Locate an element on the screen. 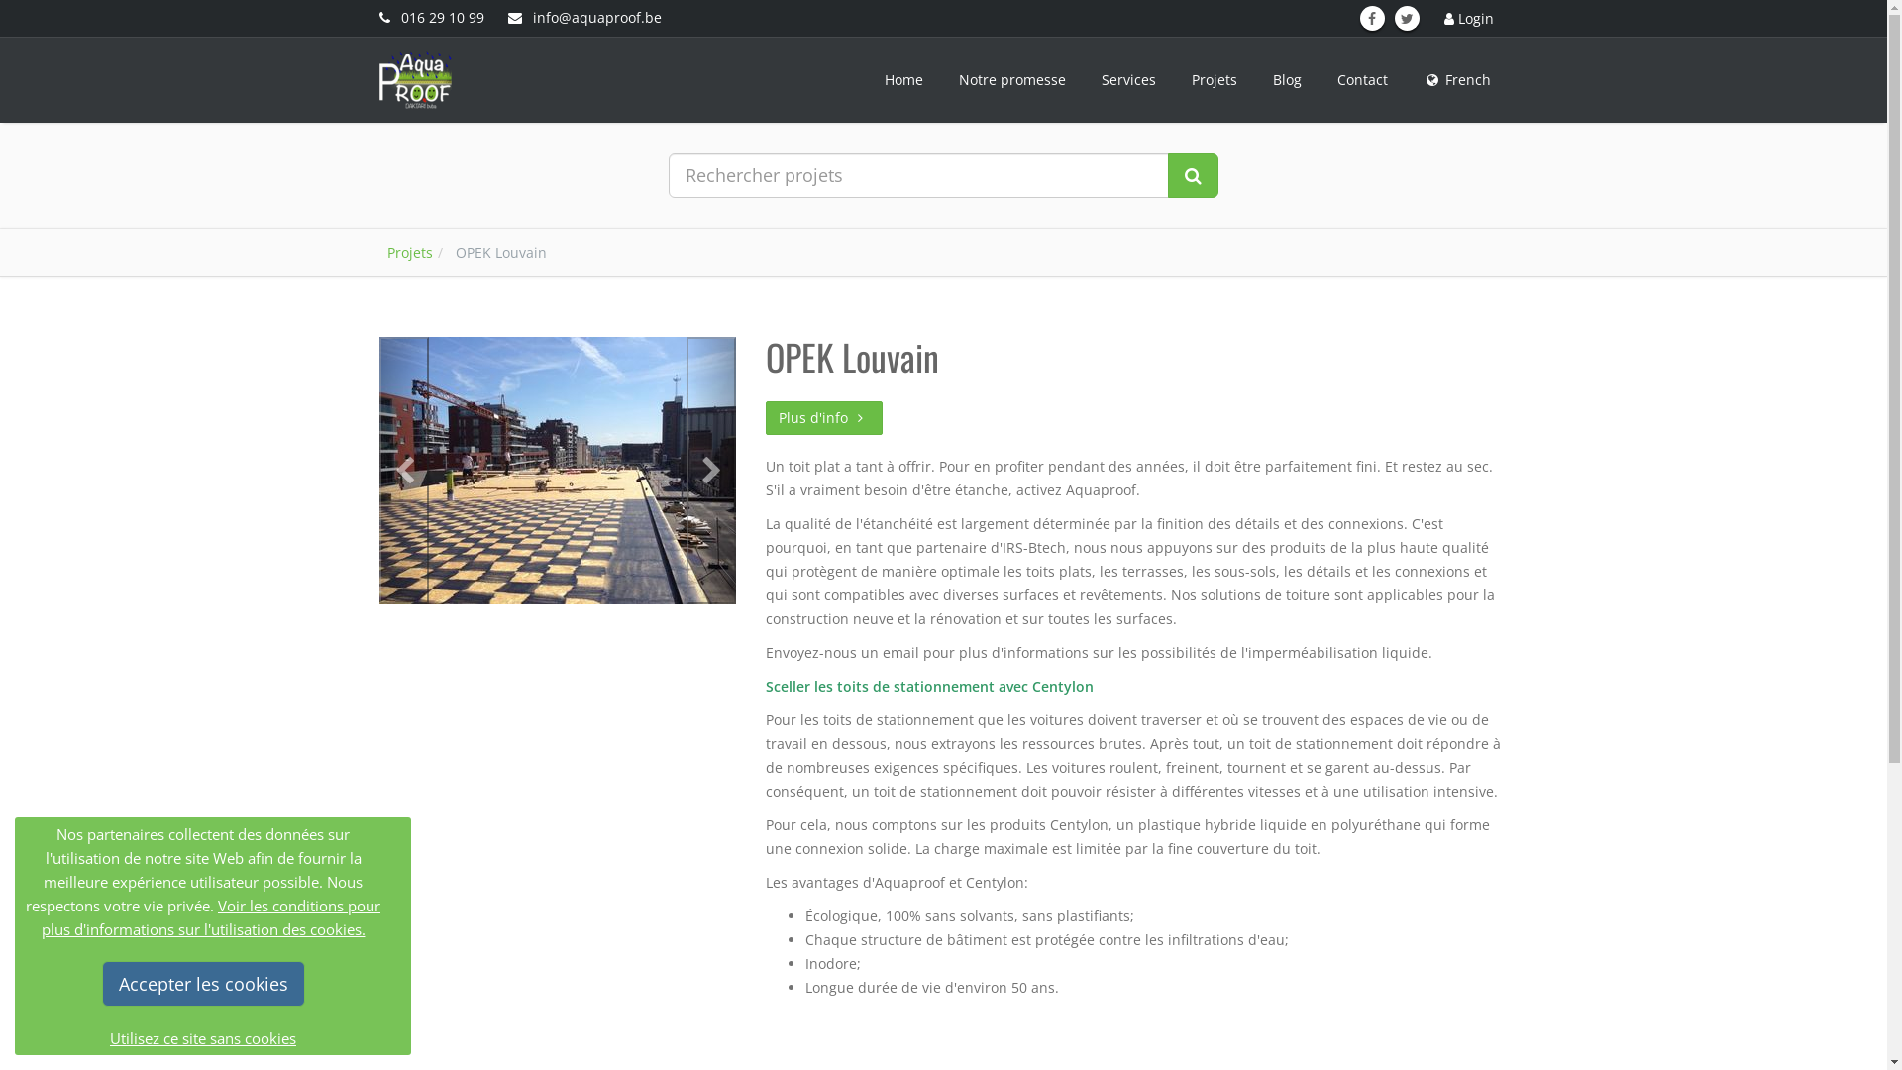 This screenshot has height=1070, width=1902. Accepter les cookies is located at coordinates (202, 984).